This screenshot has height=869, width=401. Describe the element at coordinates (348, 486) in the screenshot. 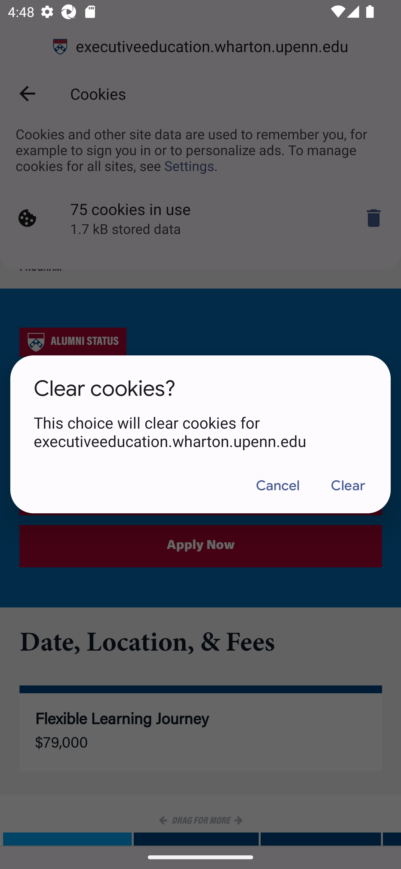

I see `Clear` at that location.